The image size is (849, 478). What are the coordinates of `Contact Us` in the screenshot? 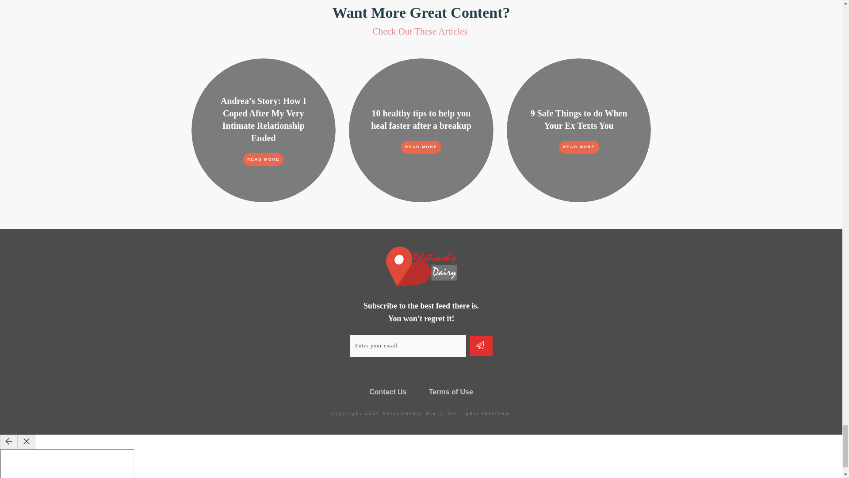 It's located at (388, 392).